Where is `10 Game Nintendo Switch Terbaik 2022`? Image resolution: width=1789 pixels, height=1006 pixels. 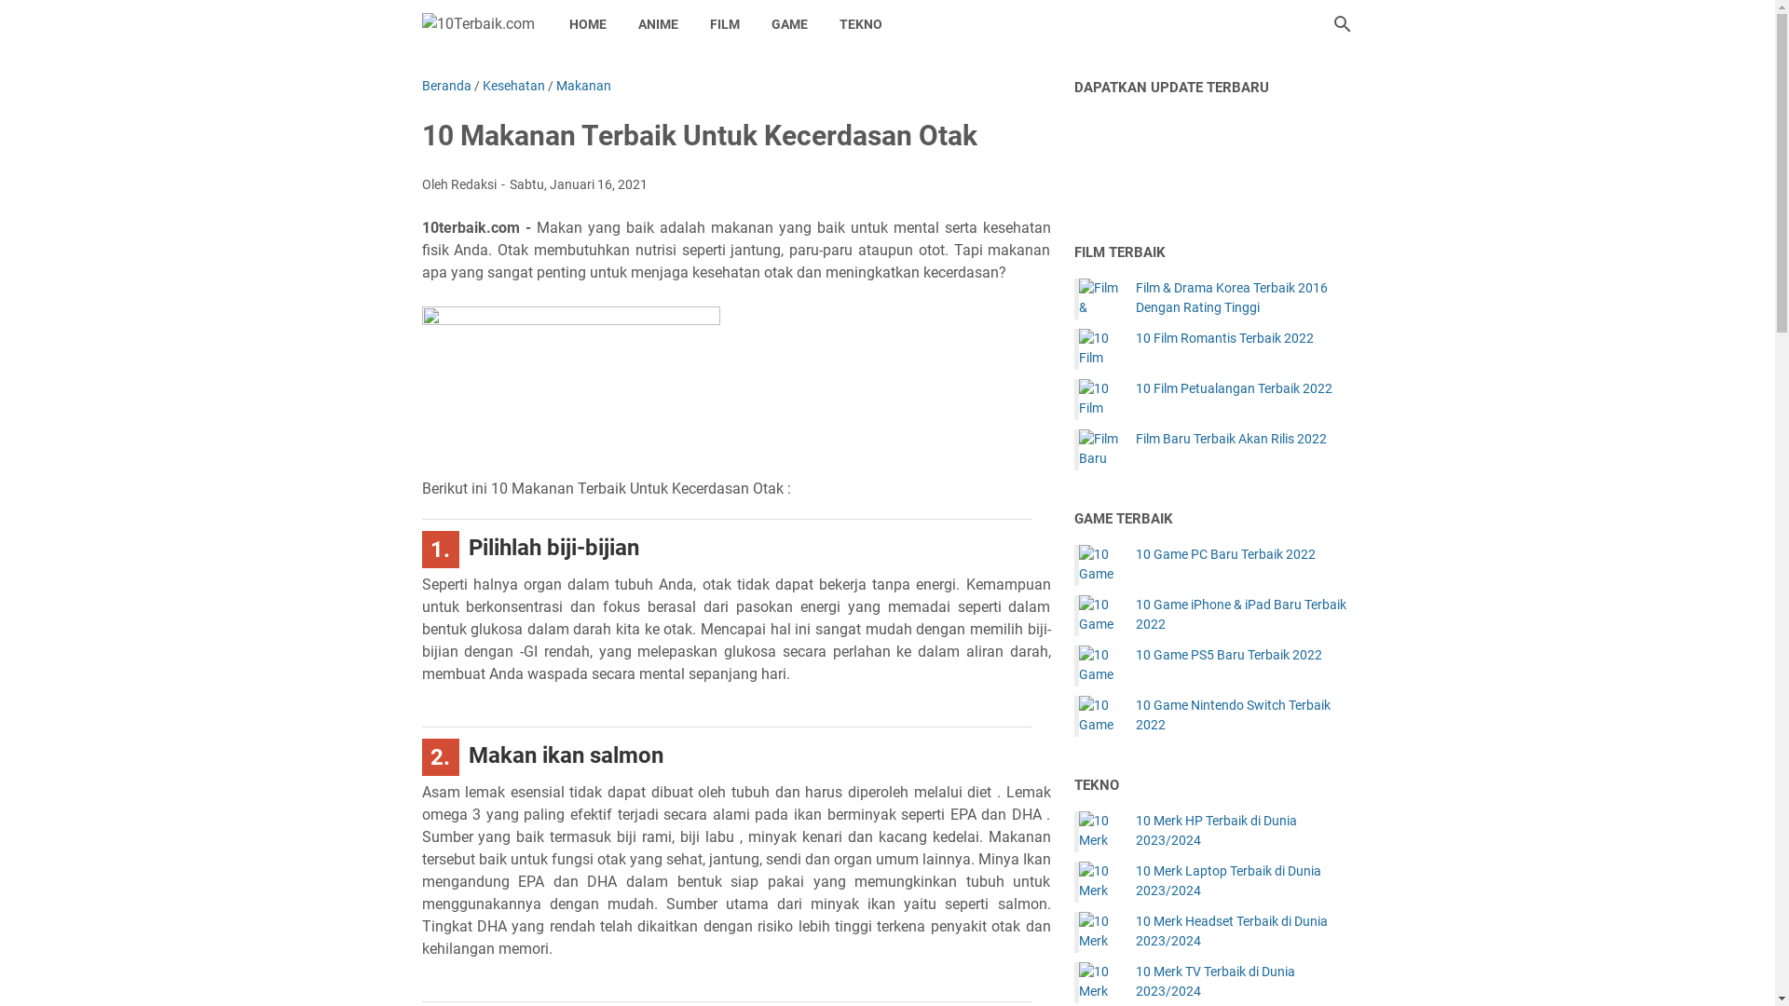
10 Game Nintendo Switch Terbaik 2022 is located at coordinates (1099, 716).